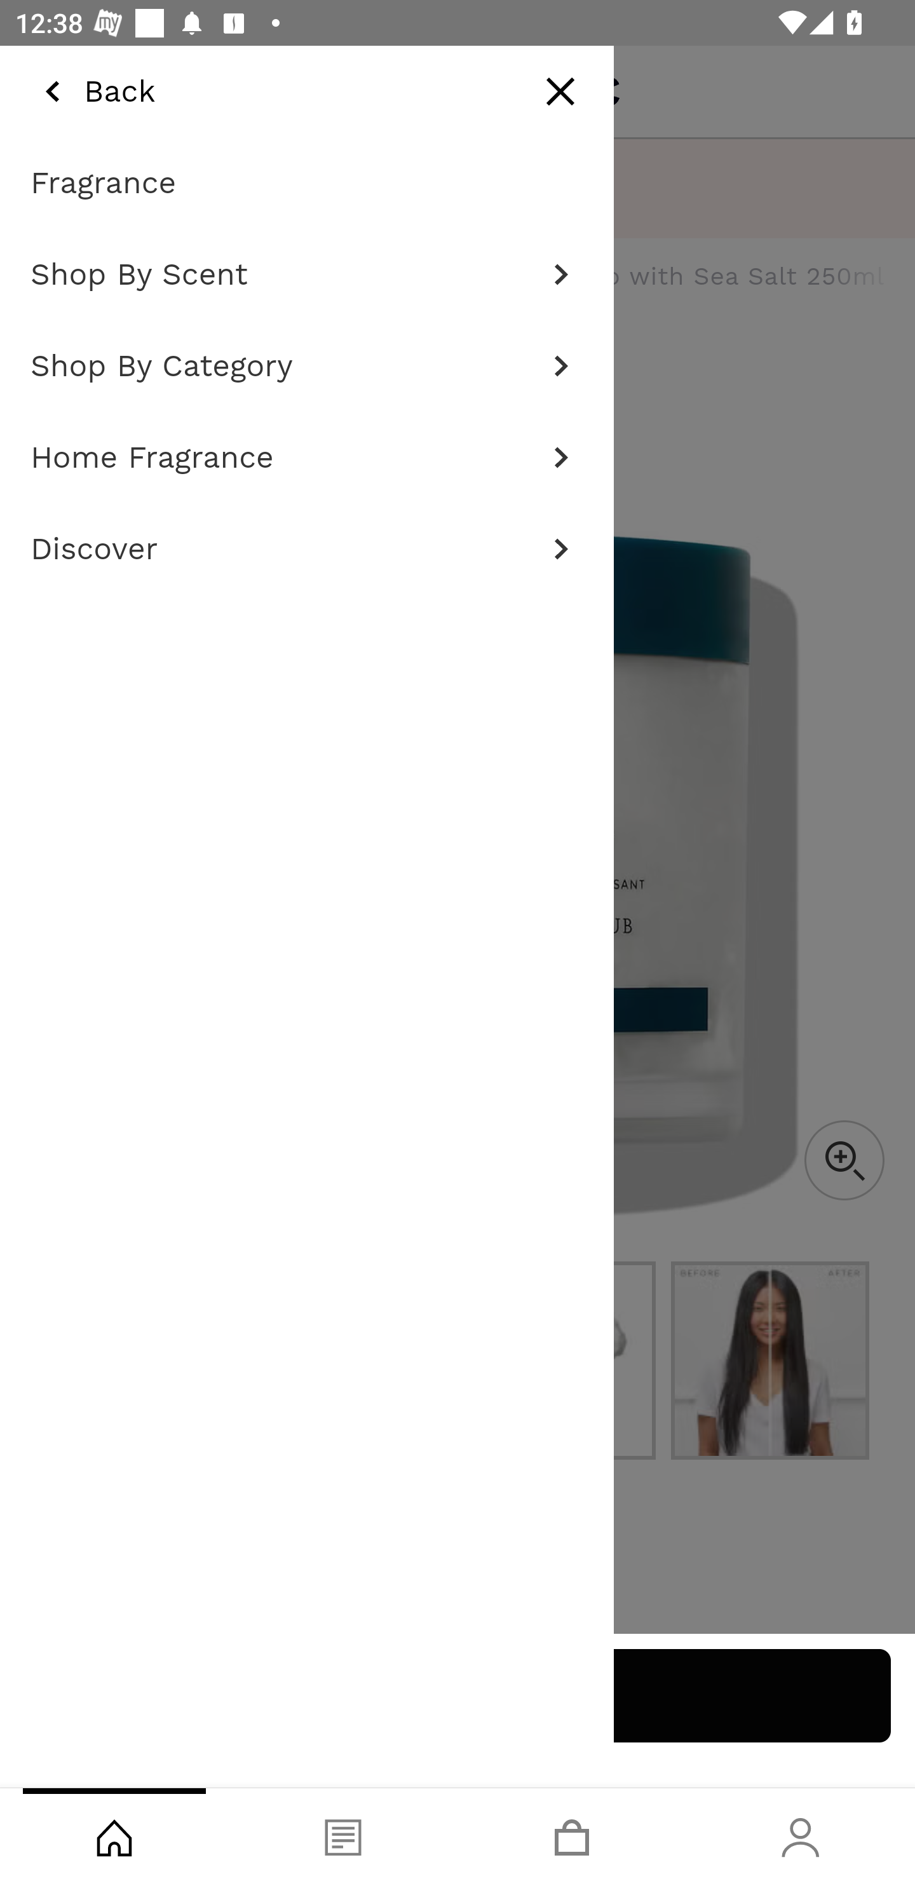 This screenshot has width=915, height=1881. Describe the element at coordinates (307, 458) in the screenshot. I see `Home Fragrance` at that location.